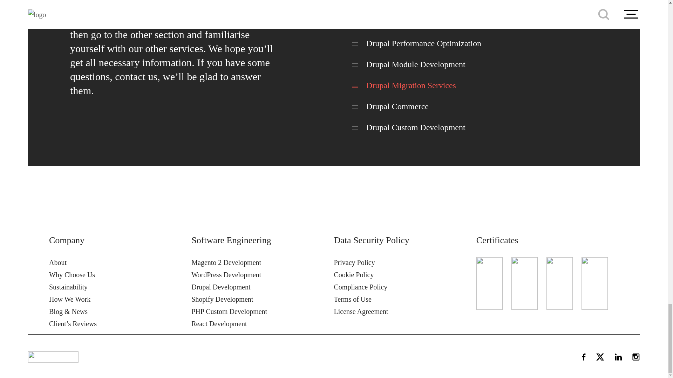 The width and height of the screenshot is (673, 378). Describe the element at coordinates (360, 287) in the screenshot. I see `Compliance Policy` at that location.